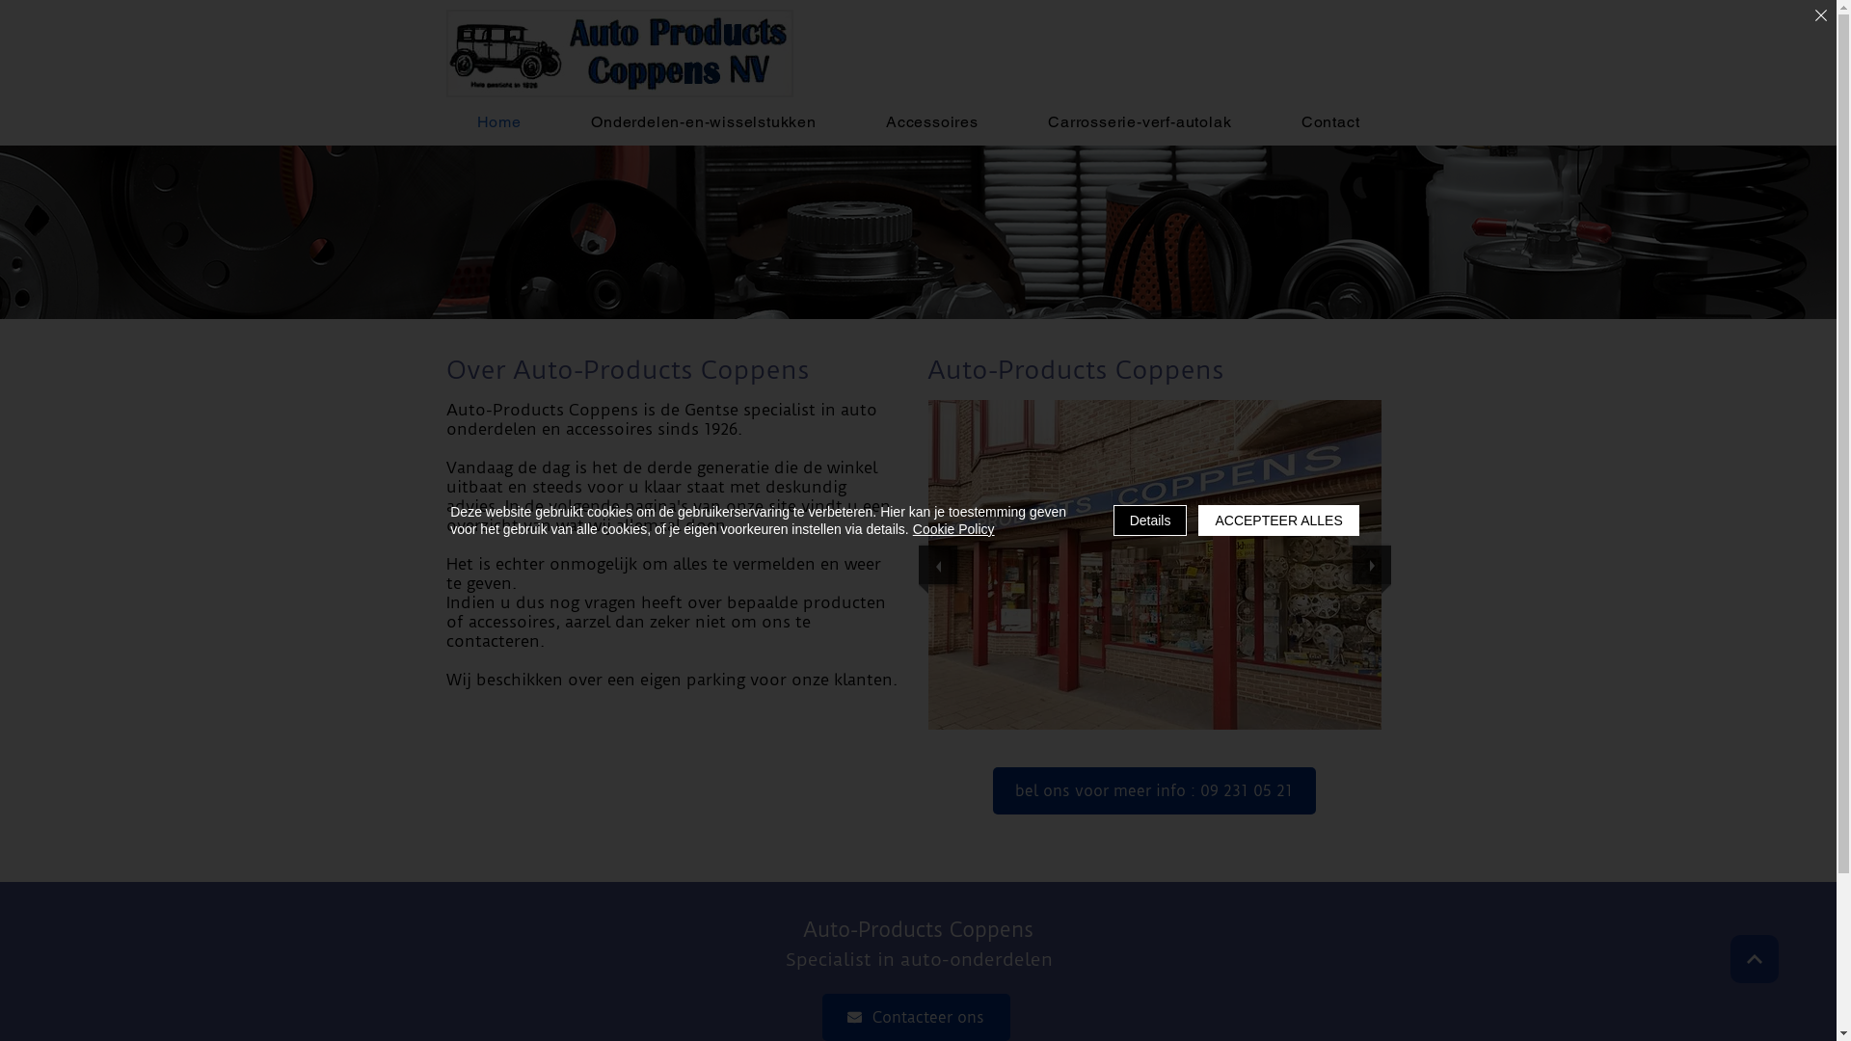 This screenshot has height=1041, width=1851. What do you see at coordinates (954, 529) in the screenshot?
I see `Cookie Policy` at bounding box center [954, 529].